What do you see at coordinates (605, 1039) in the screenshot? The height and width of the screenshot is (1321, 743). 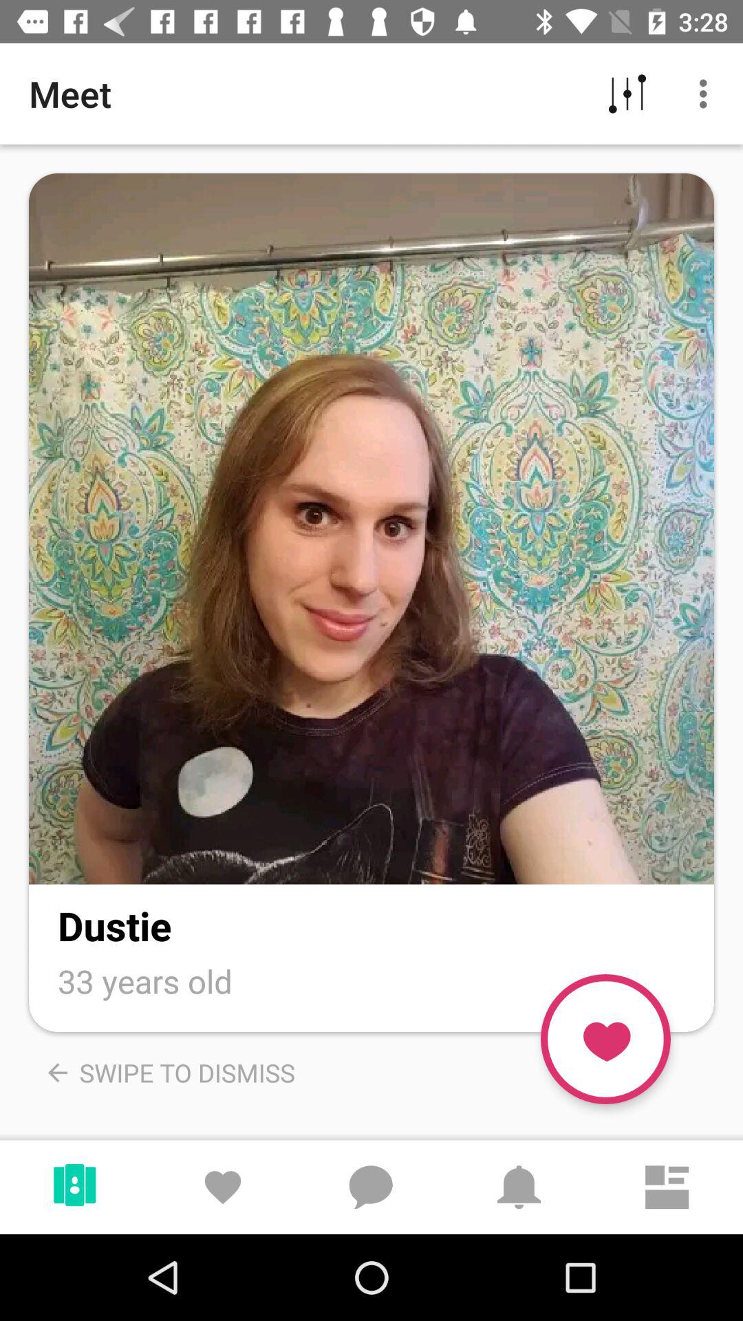 I see `like profile` at bounding box center [605, 1039].